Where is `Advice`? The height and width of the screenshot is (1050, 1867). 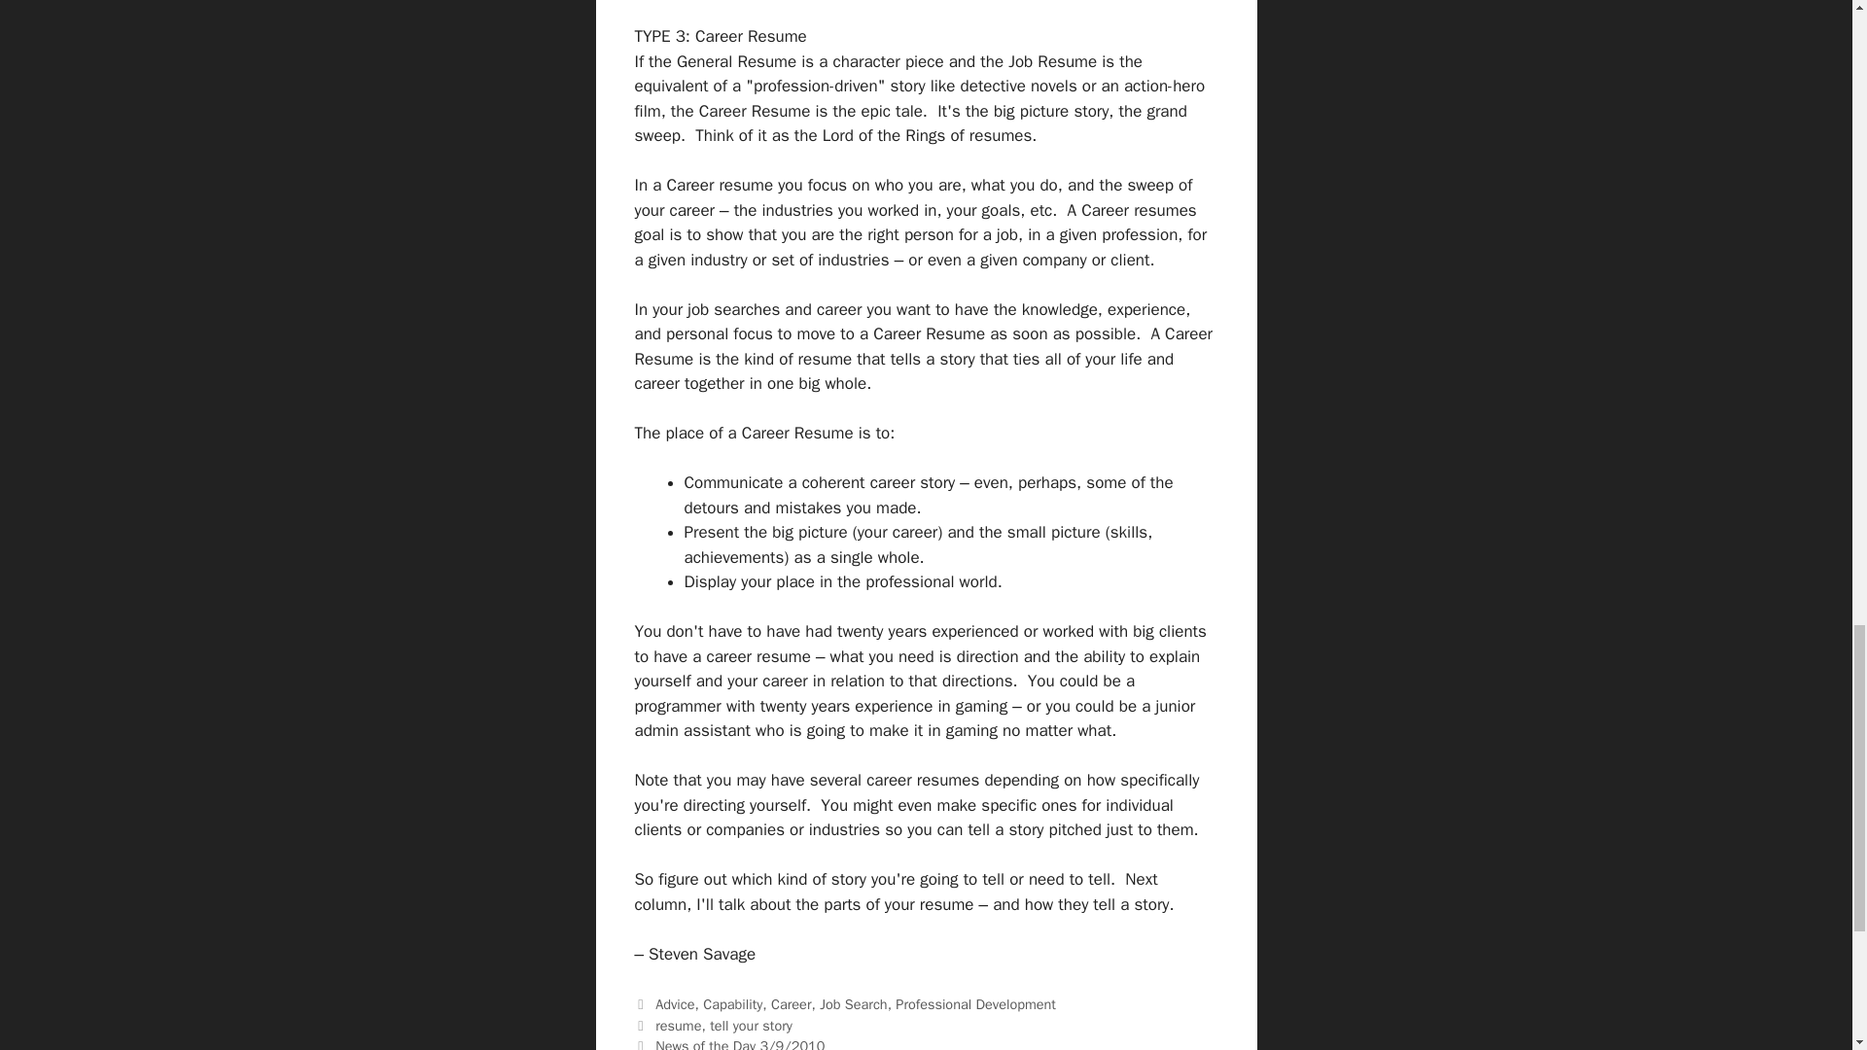 Advice is located at coordinates (675, 1003).